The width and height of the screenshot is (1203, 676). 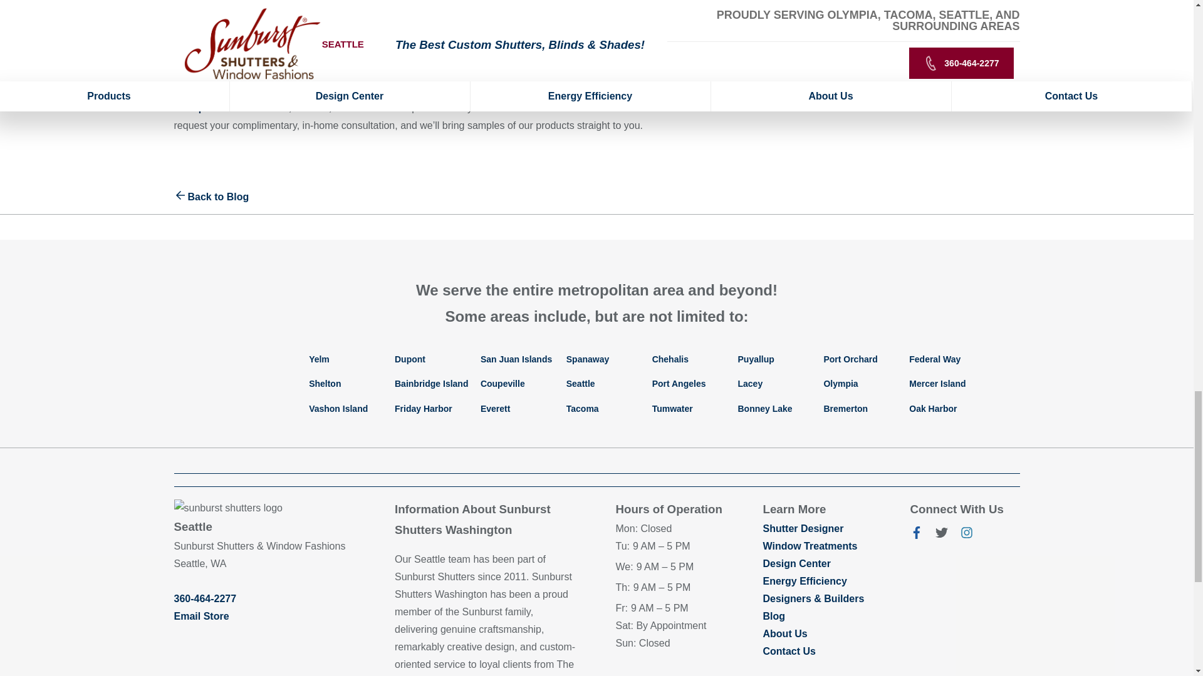 I want to click on Follow us on Instagram, so click(x=966, y=535).